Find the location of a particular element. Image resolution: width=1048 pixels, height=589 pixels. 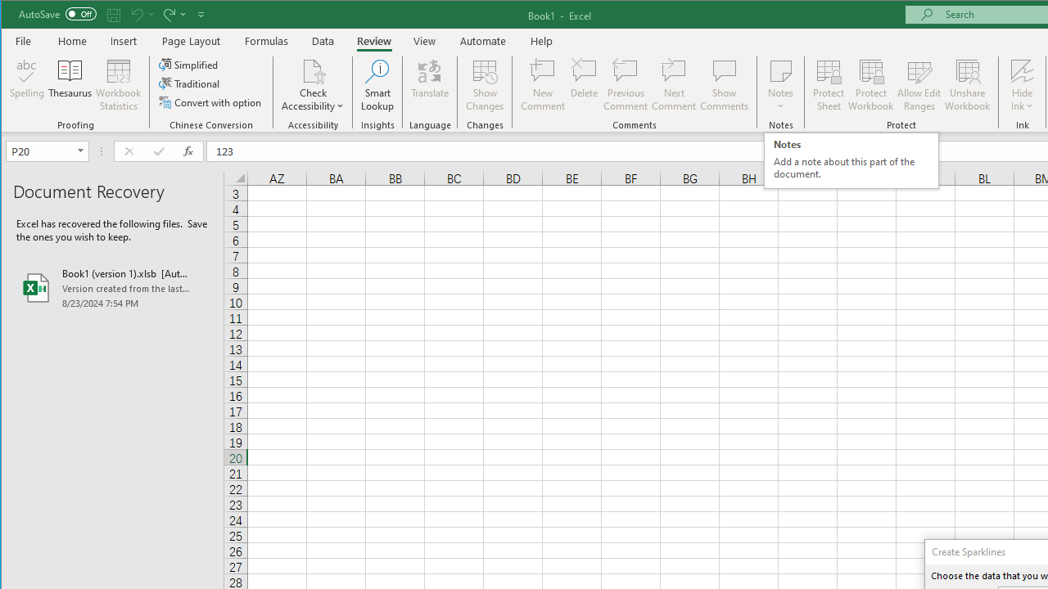

Save is located at coordinates (114, 15).